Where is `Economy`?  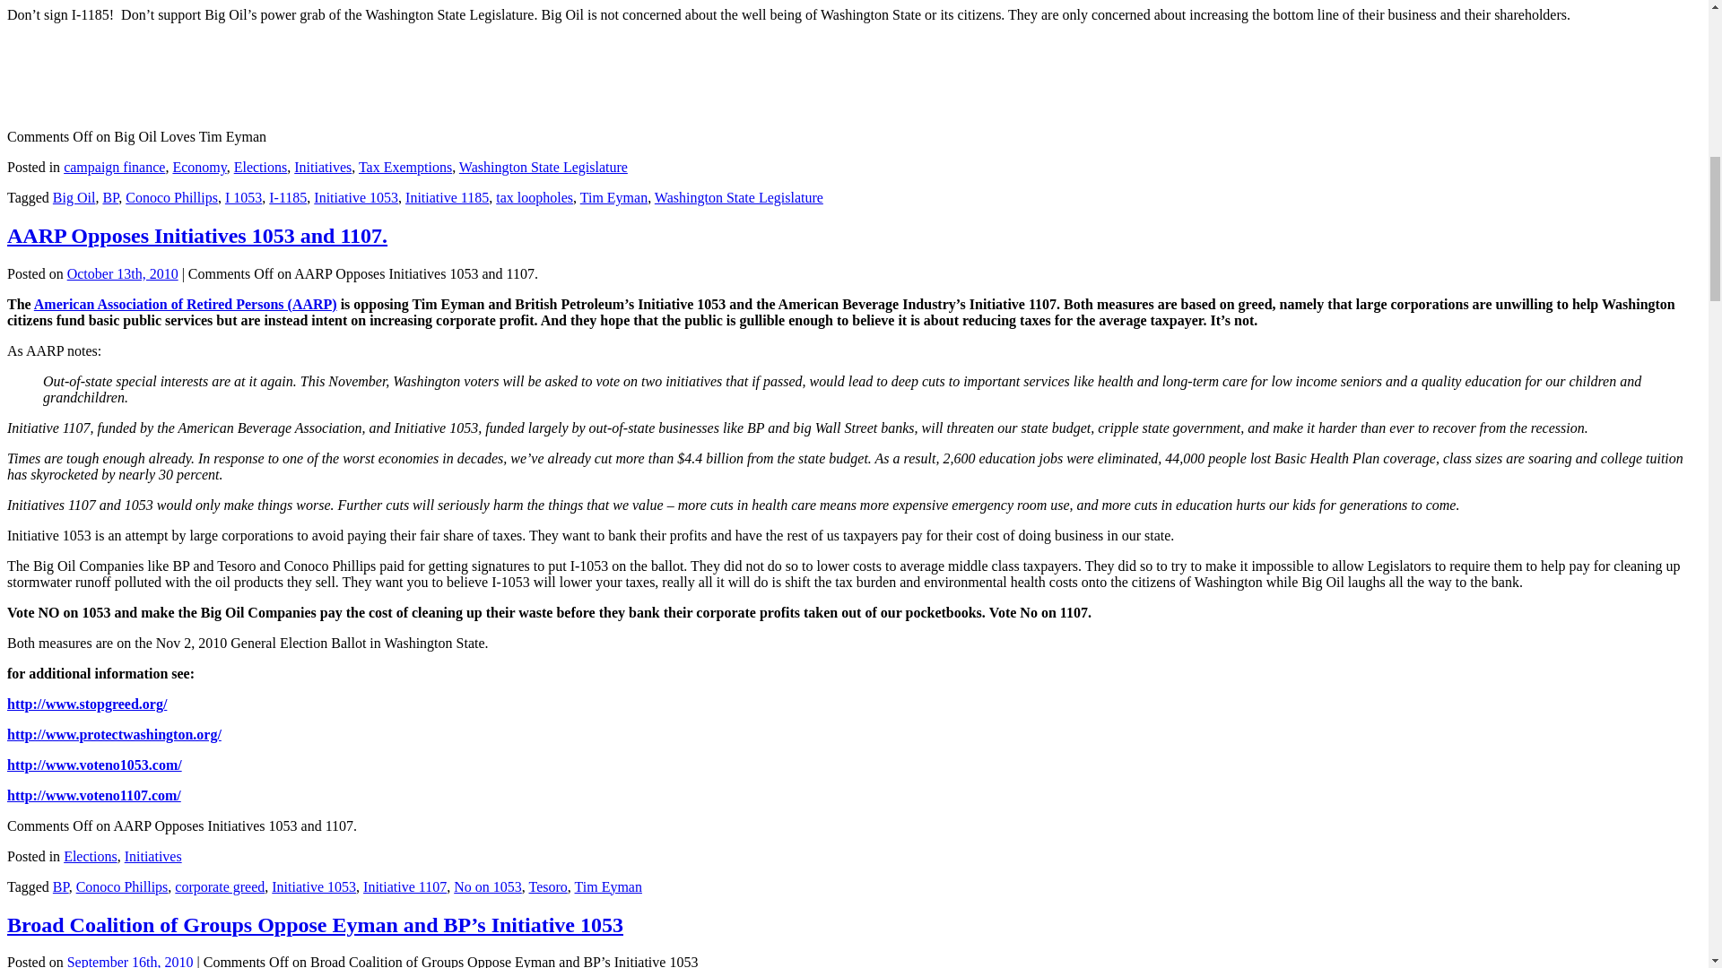 Economy is located at coordinates (199, 167).